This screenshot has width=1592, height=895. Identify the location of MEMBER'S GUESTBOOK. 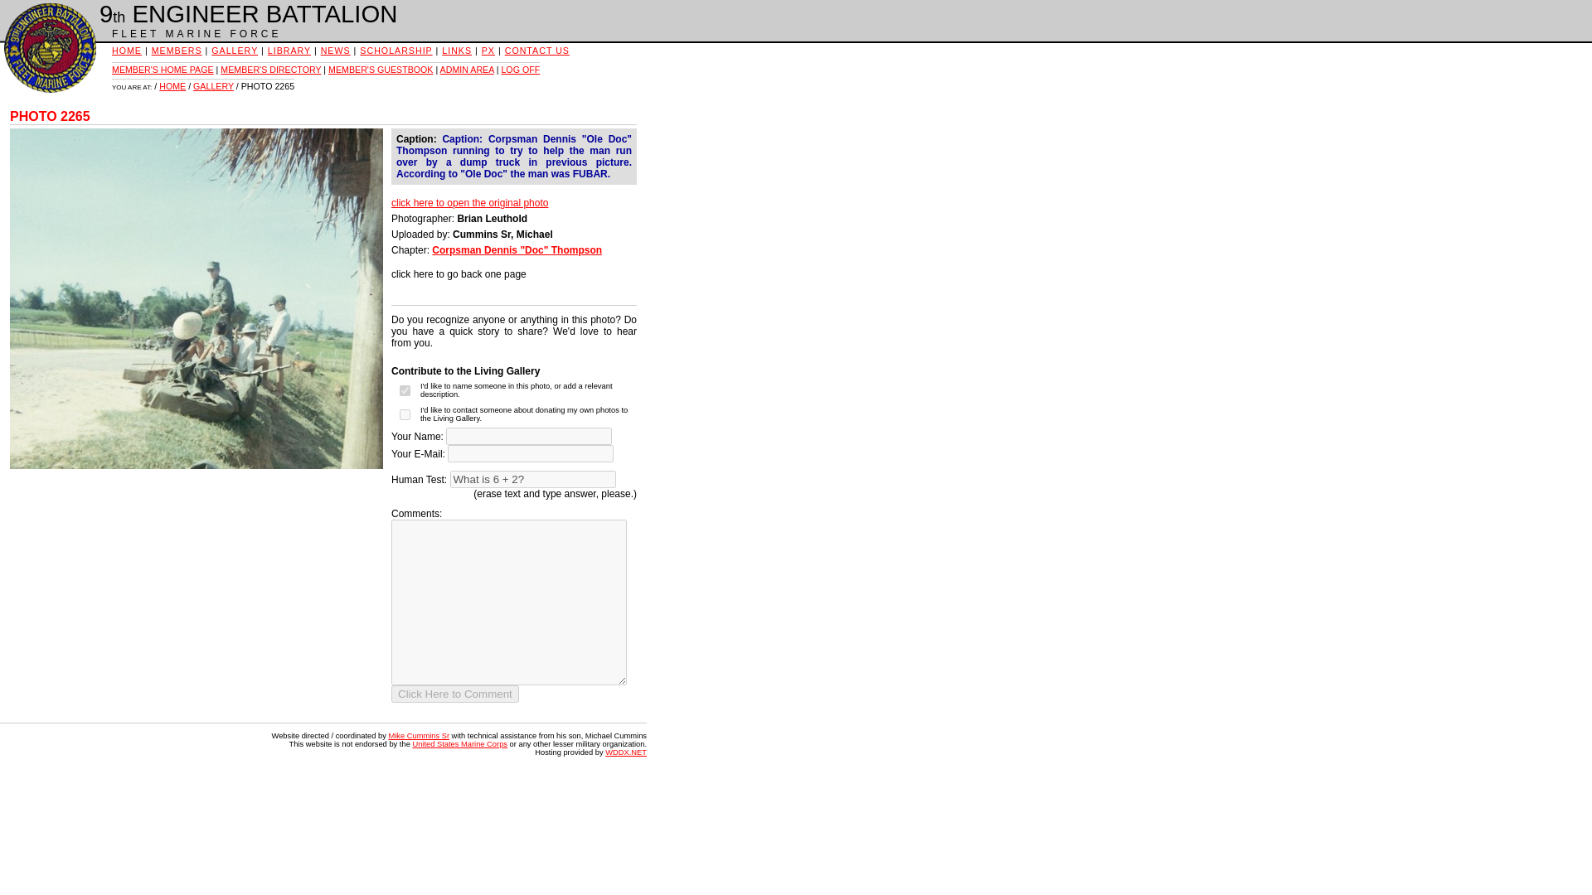
(380, 69).